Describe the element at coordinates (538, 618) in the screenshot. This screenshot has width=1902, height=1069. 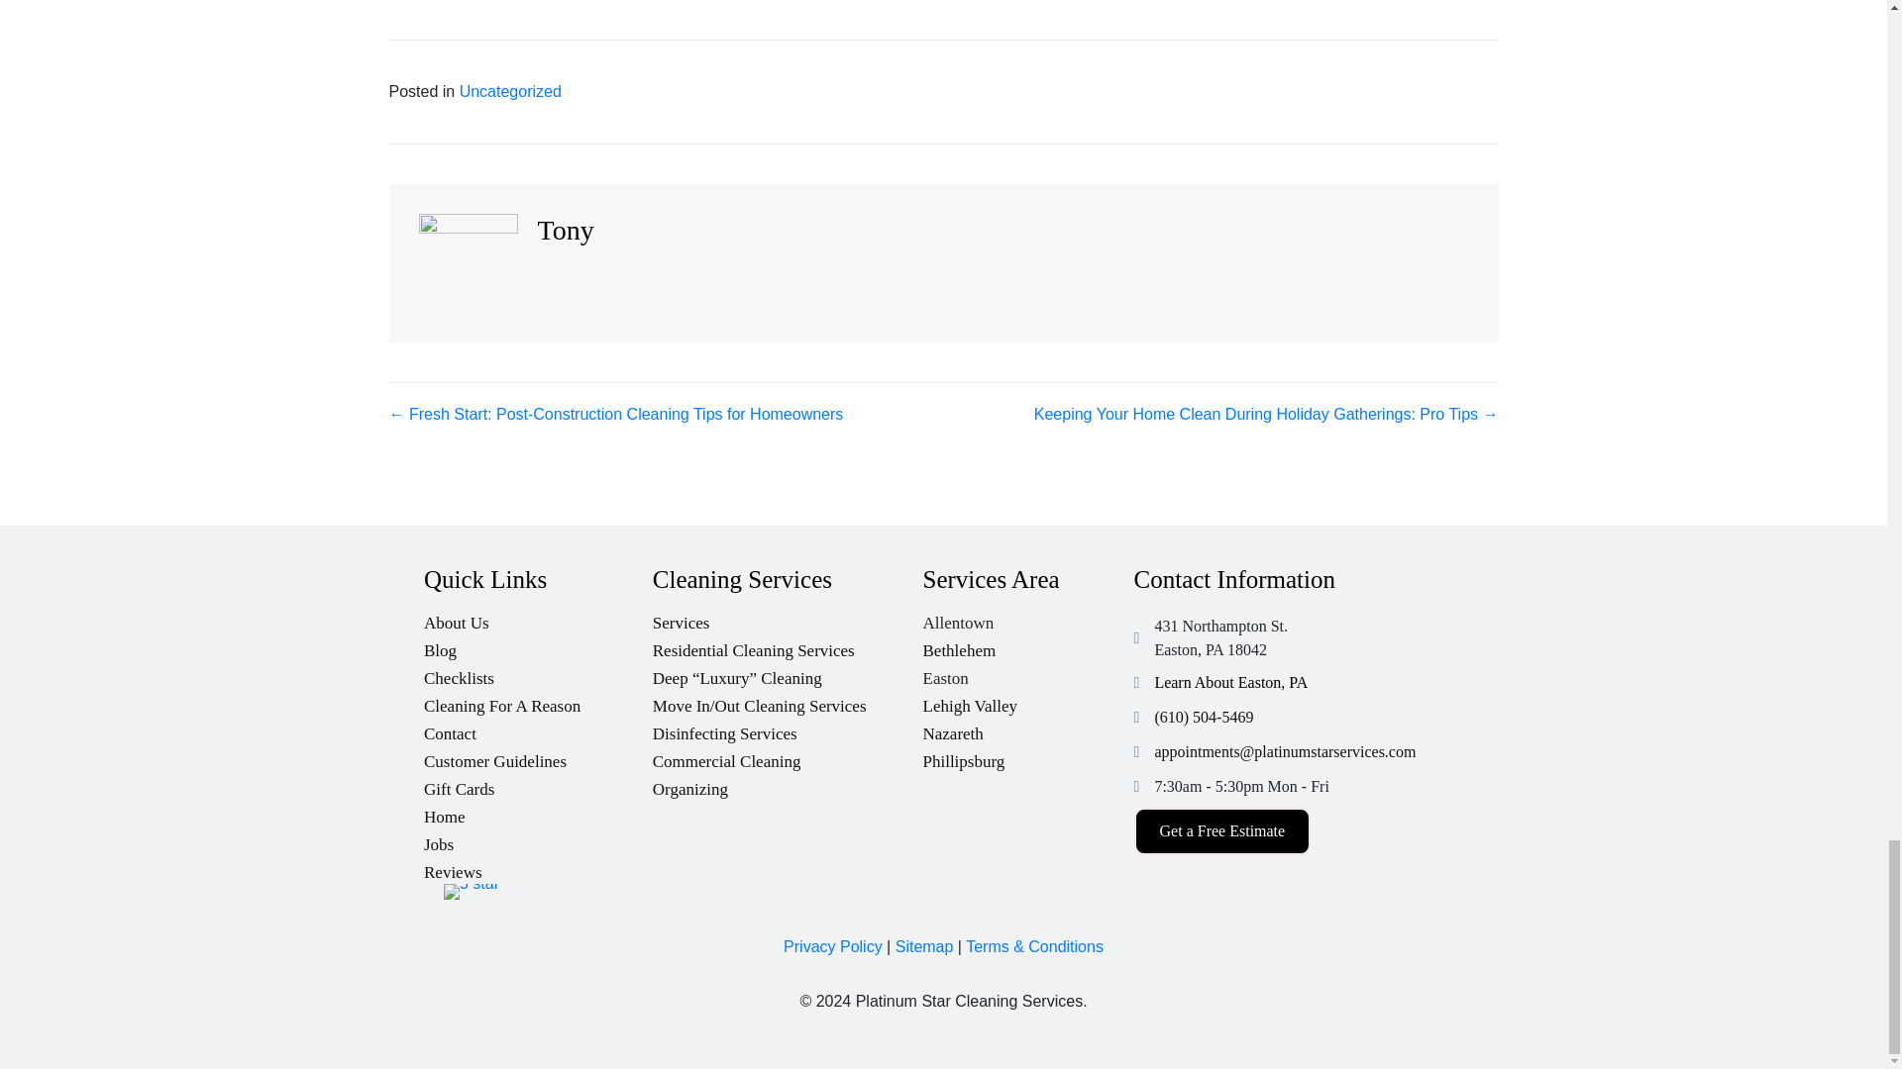
I see `About Us` at that location.